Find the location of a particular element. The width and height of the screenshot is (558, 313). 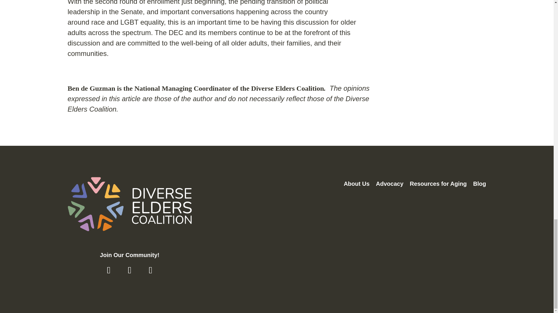

Advocacy is located at coordinates (390, 185).